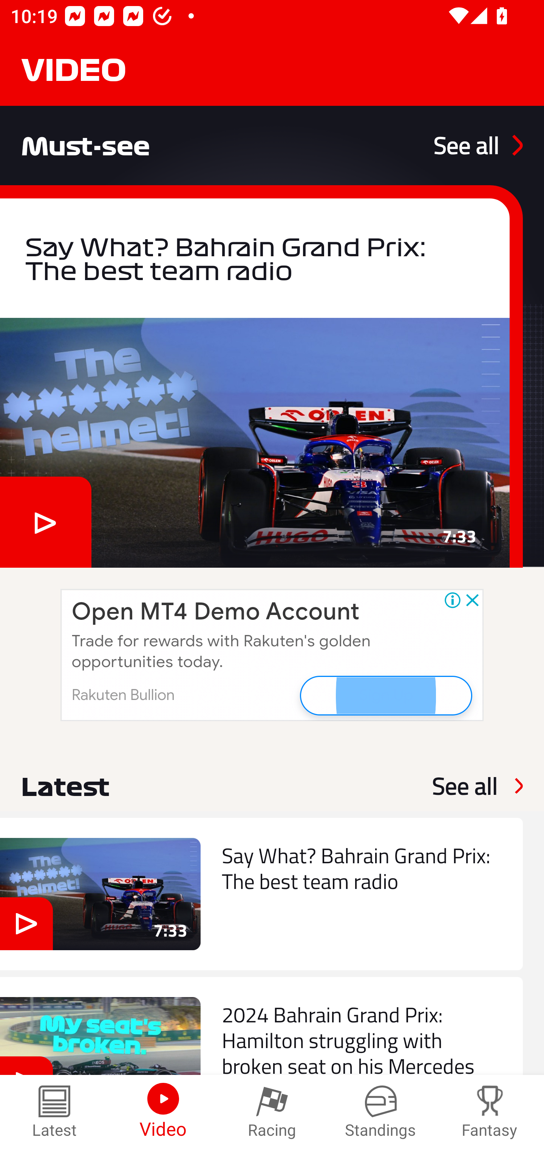  Describe the element at coordinates (385, 695) in the screenshot. I see `Sign Up` at that location.